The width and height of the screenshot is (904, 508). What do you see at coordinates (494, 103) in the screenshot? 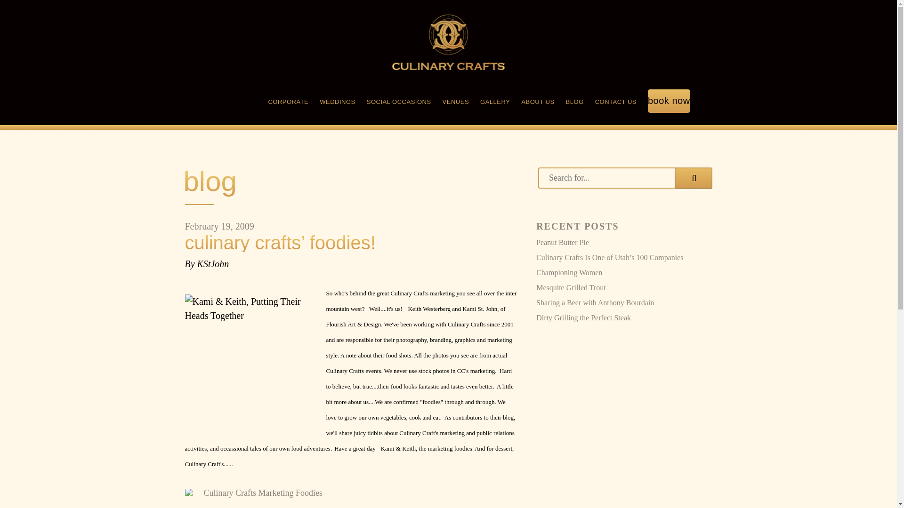
I see `GALLERY` at bounding box center [494, 103].